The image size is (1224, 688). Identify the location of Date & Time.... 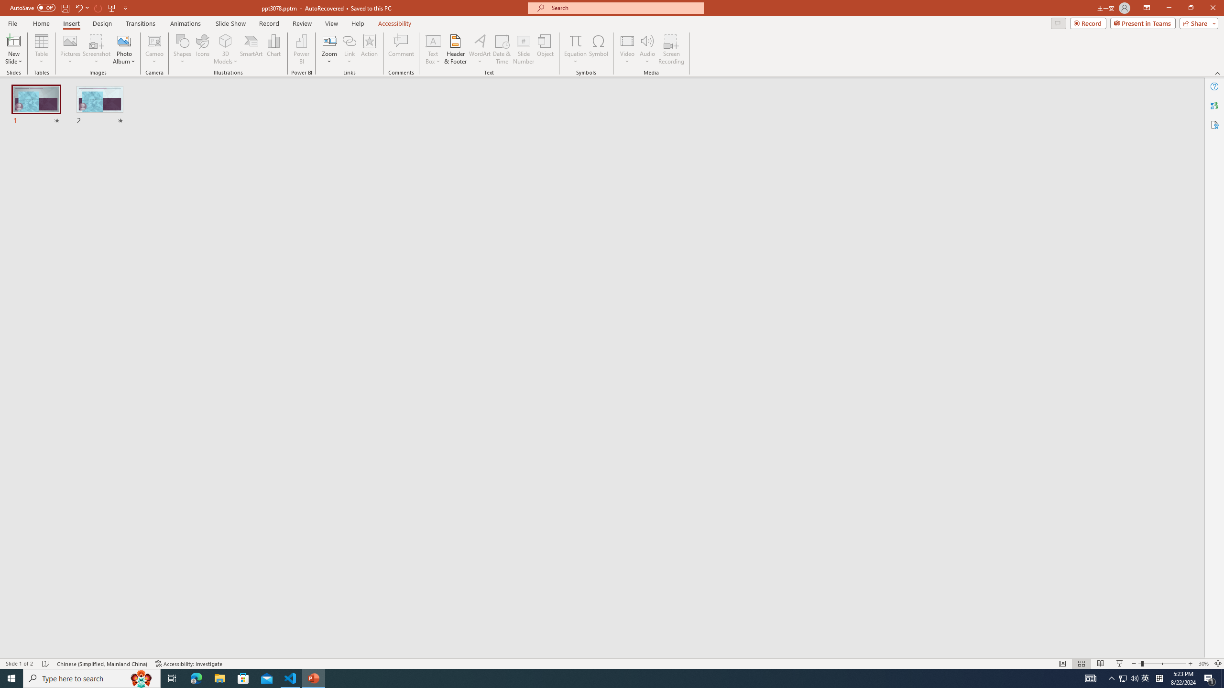
(502, 49).